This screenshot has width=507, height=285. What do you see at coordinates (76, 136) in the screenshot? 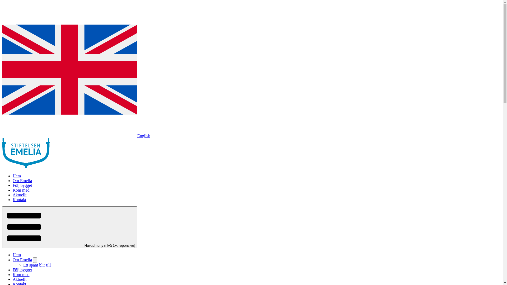
I see `English` at bounding box center [76, 136].